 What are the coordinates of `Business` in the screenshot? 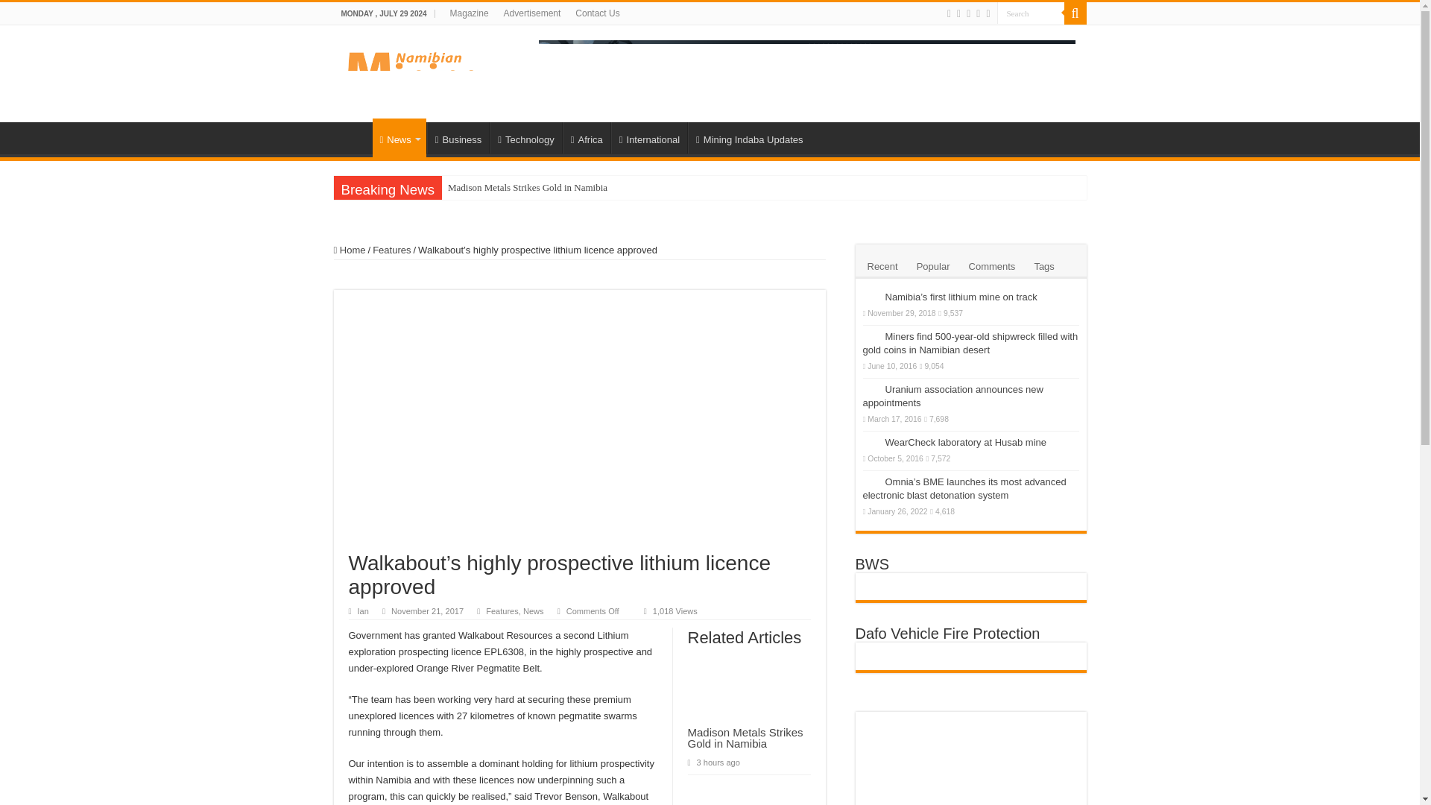 It's located at (458, 138).